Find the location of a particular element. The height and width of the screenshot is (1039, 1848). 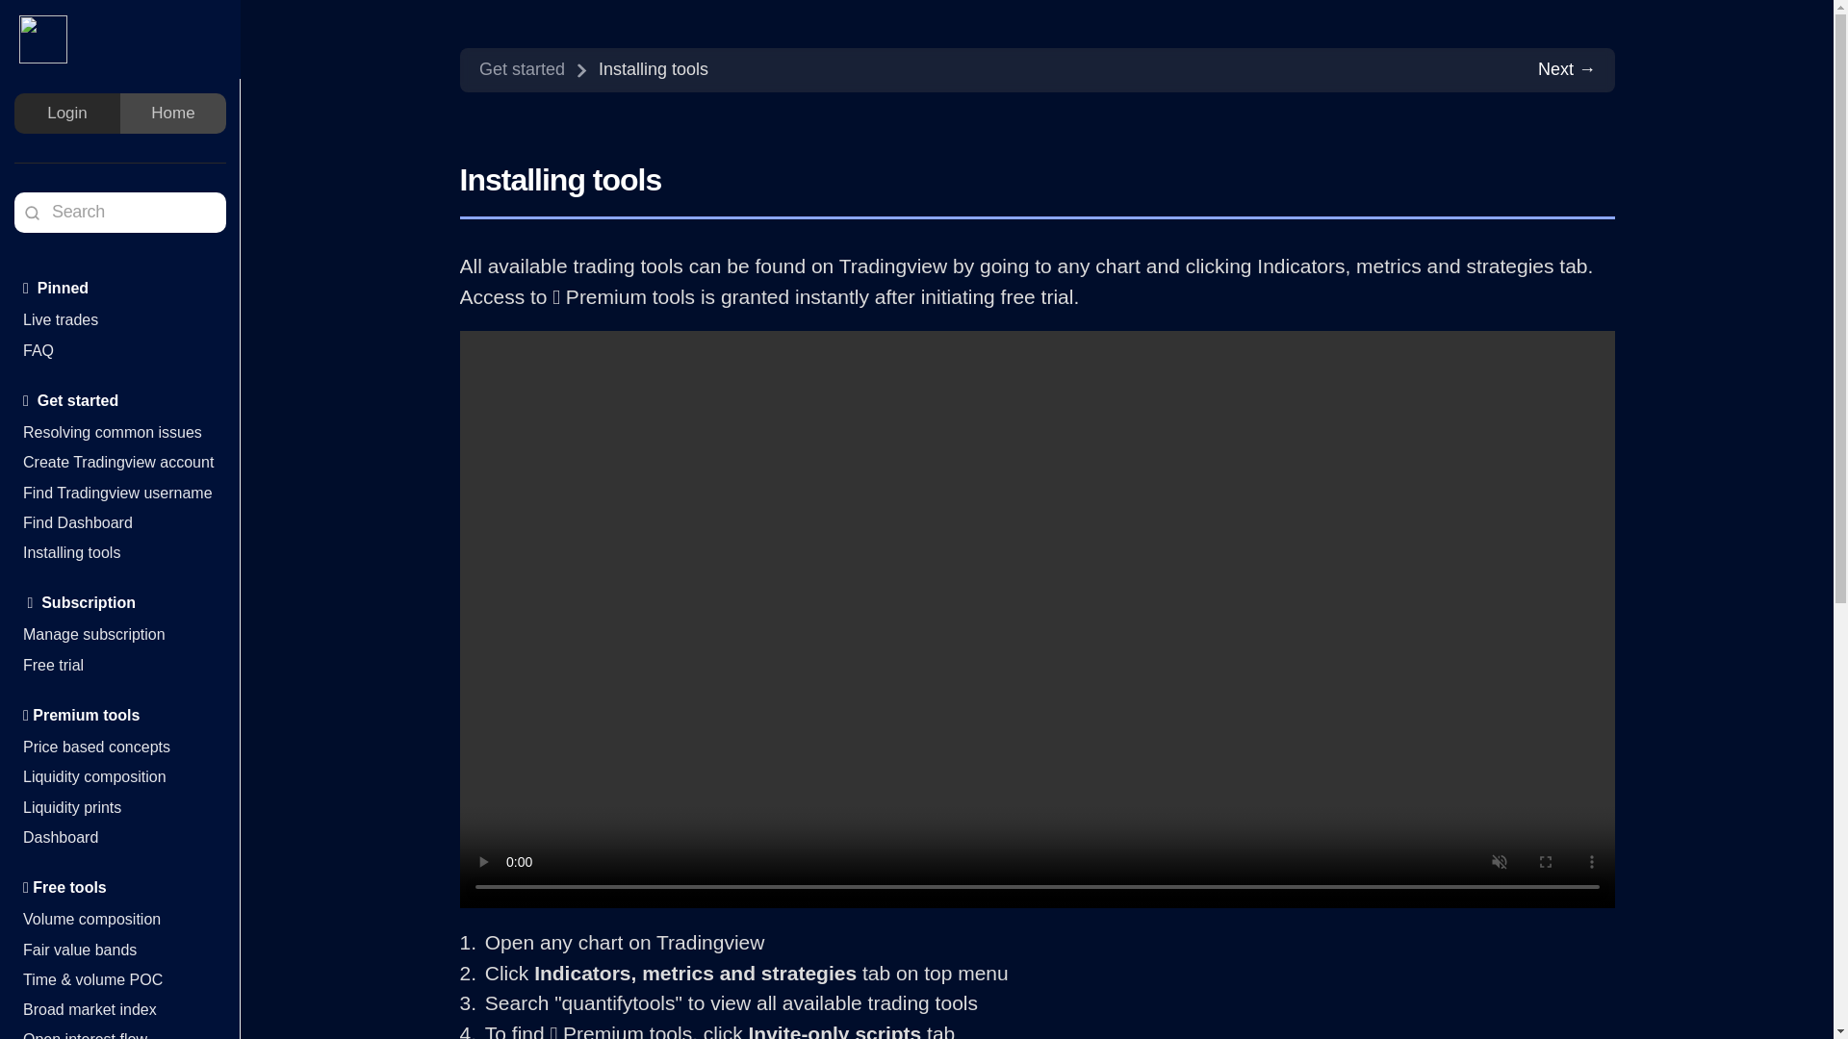

Open interest flow is located at coordinates (85, 1035).